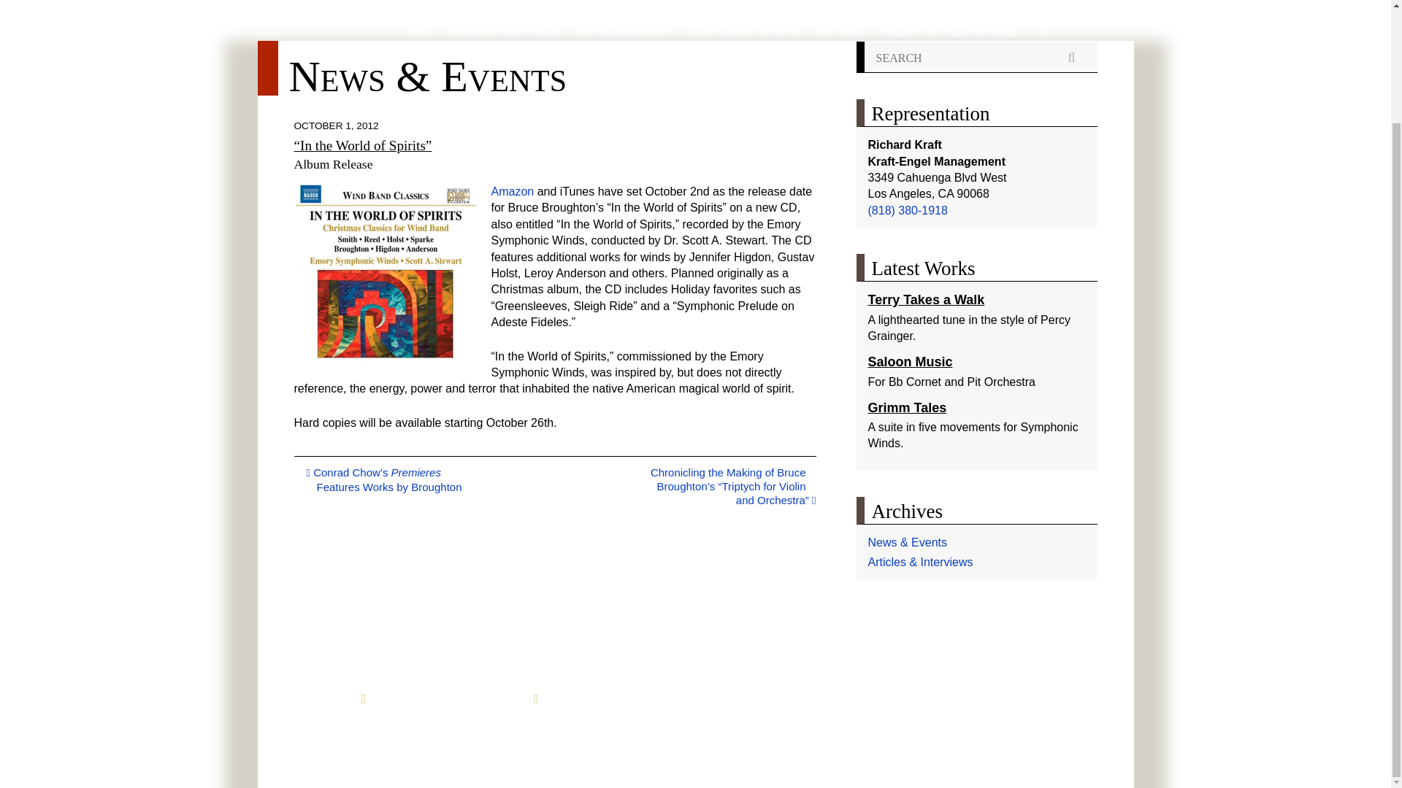 The height and width of the screenshot is (788, 1402). Describe the element at coordinates (513, 191) in the screenshot. I see `Amazon` at that location.